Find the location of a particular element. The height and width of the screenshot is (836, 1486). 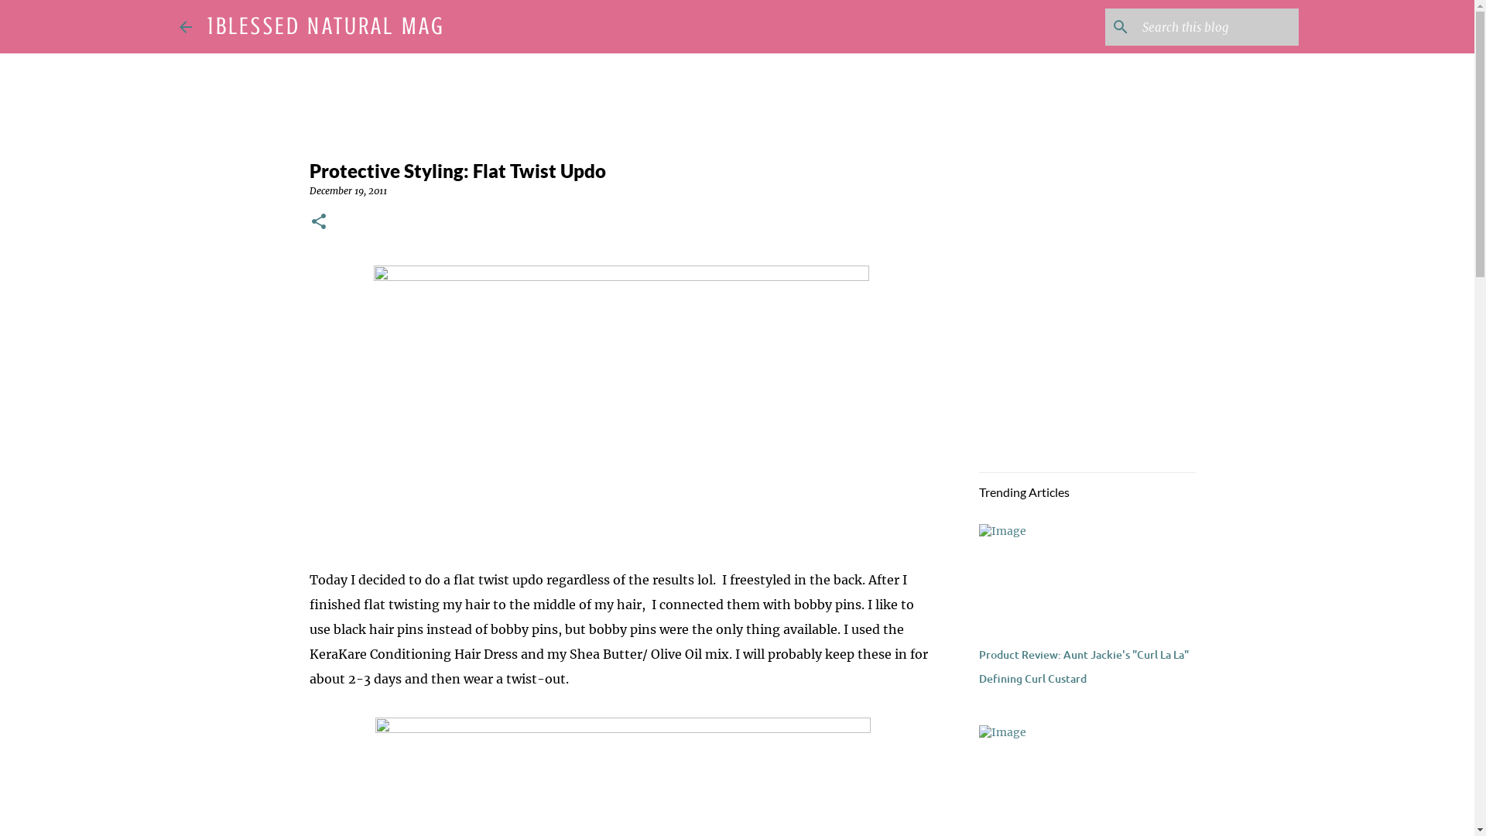

December 19, 2011 is located at coordinates (348, 190).